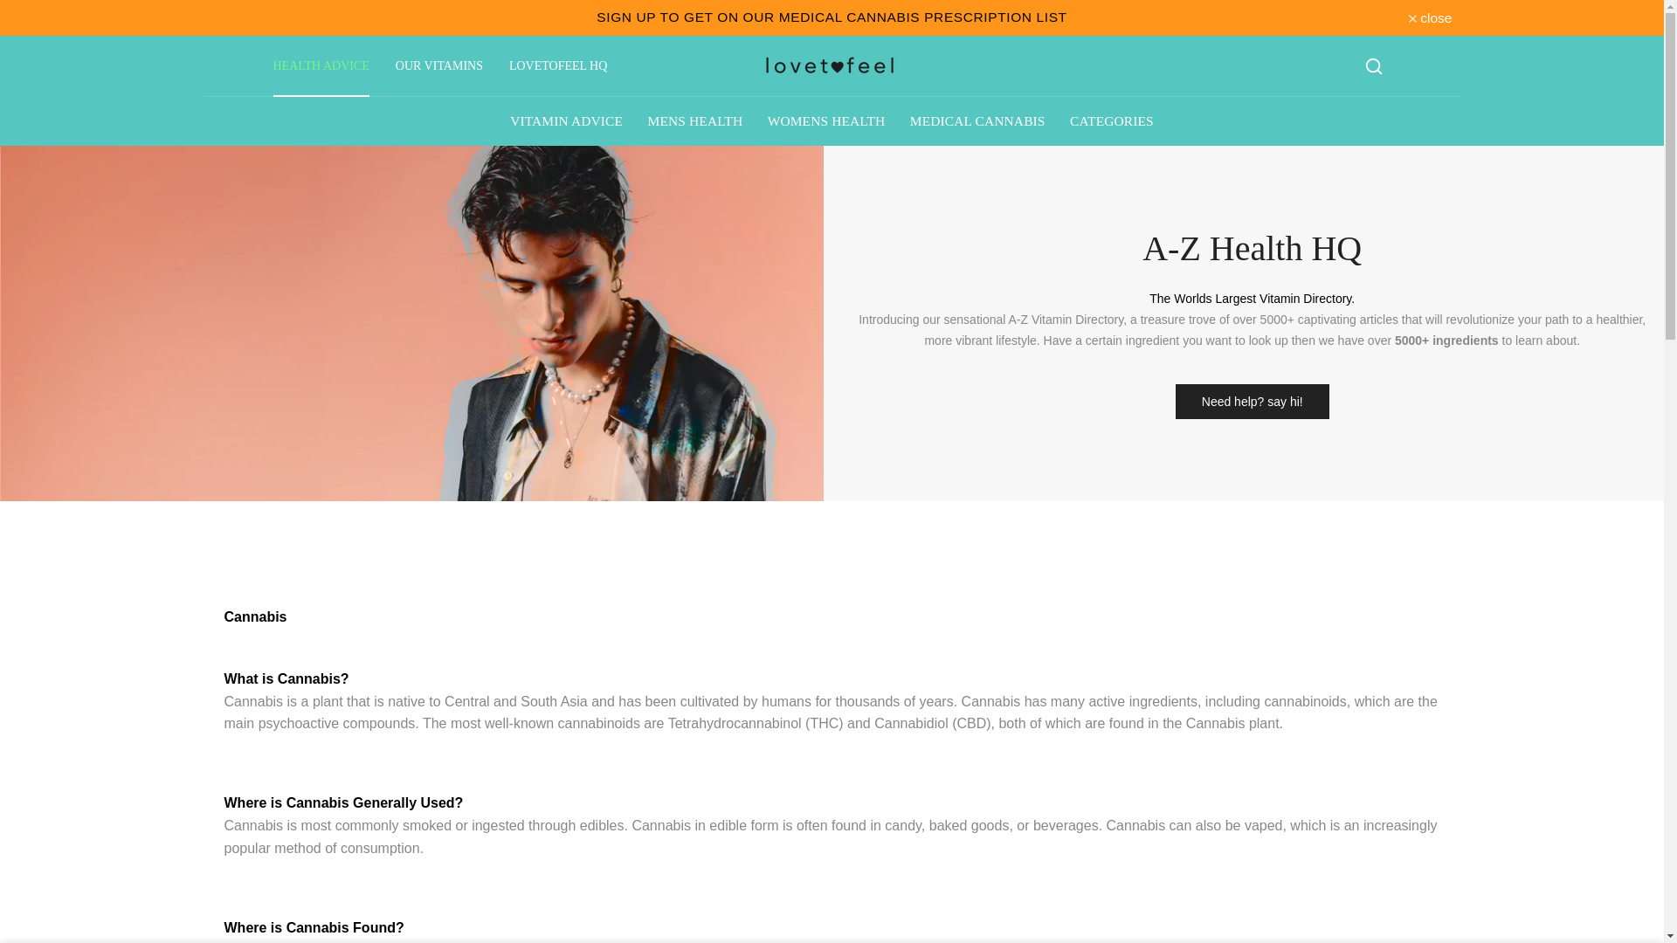 Image resolution: width=1677 pixels, height=943 pixels. What do you see at coordinates (321, 66) in the screenshot?
I see `HEALTH ADVICE` at bounding box center [321, 66].